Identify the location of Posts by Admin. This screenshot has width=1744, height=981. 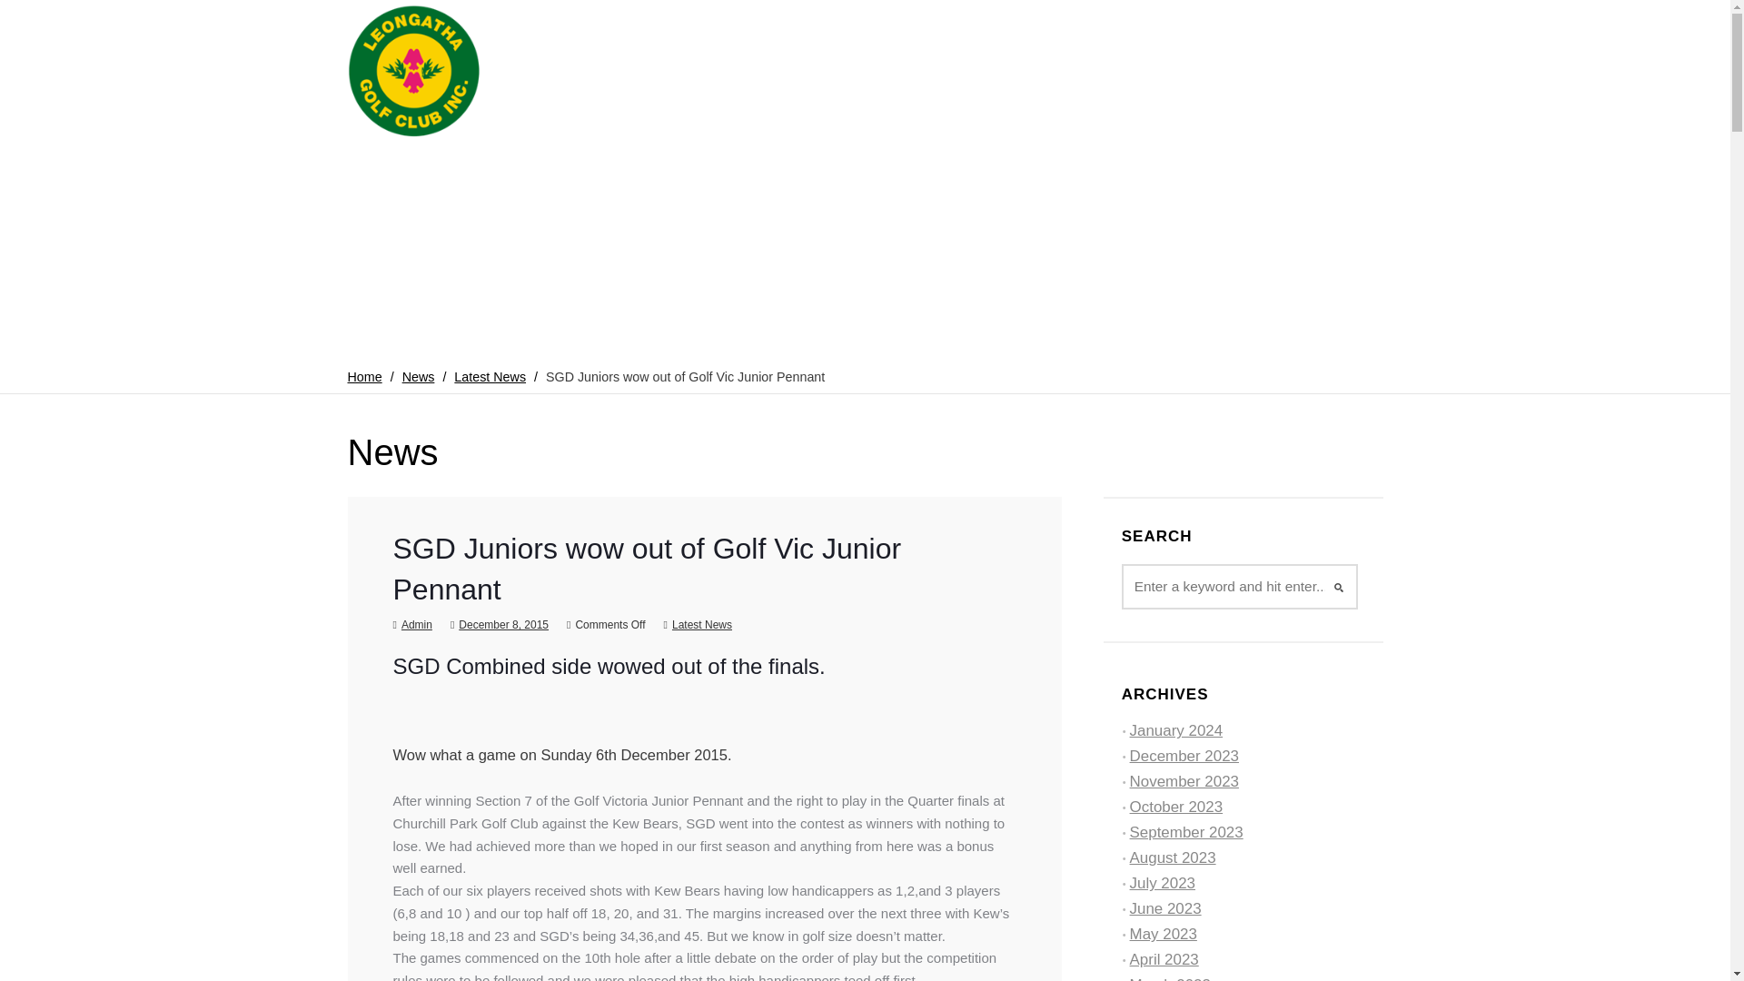
(416, 625).